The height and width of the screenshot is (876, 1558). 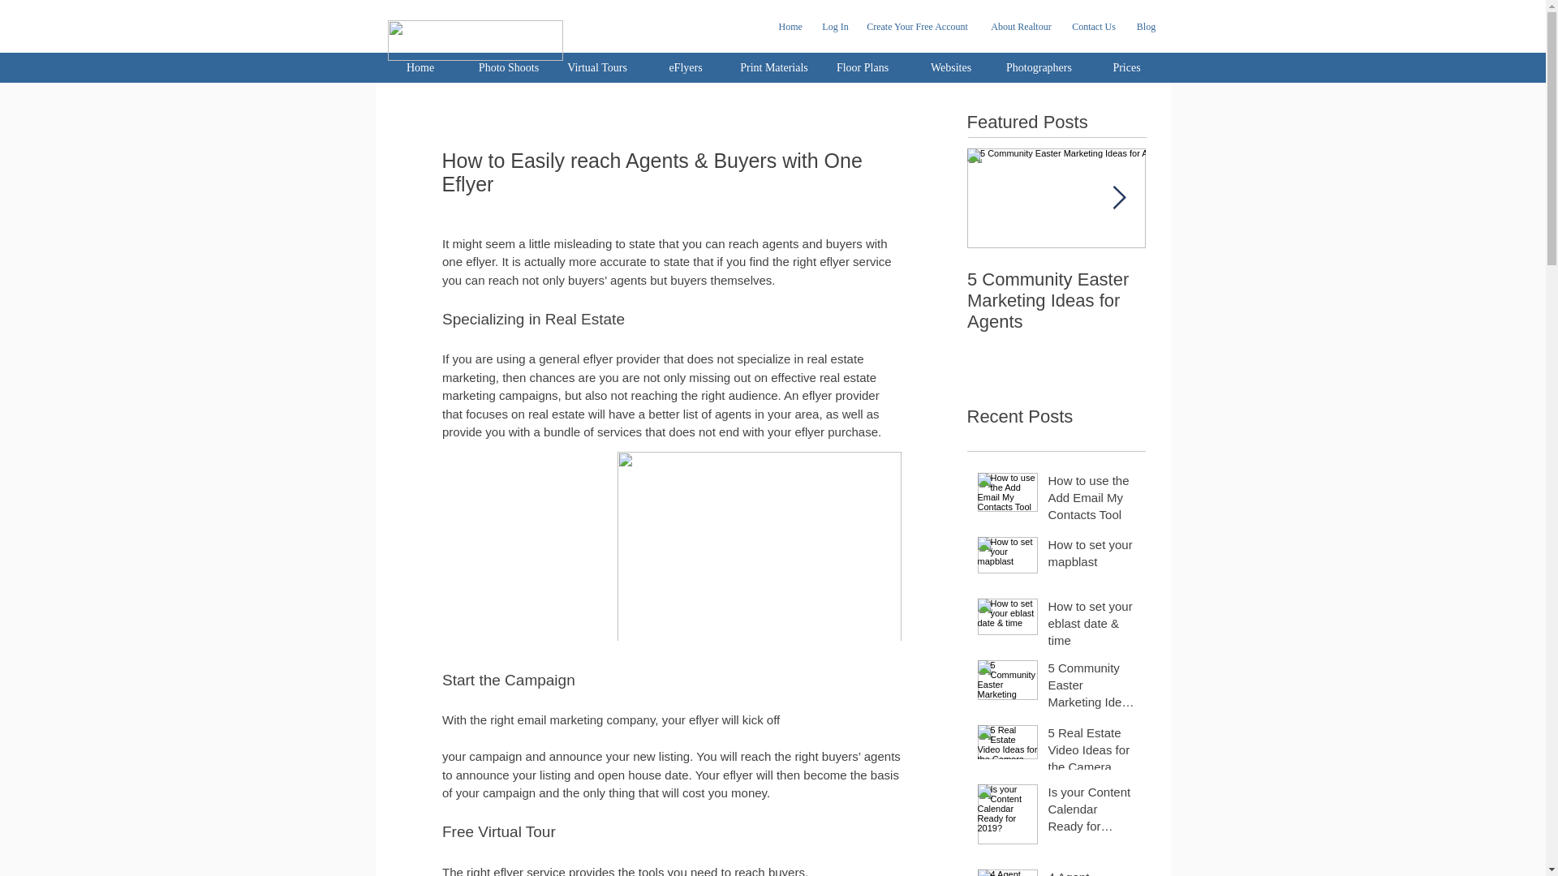 What do you see at coordinates (795, 26) in the screenshot?
I see `Home` at bounding box center [795, 26].